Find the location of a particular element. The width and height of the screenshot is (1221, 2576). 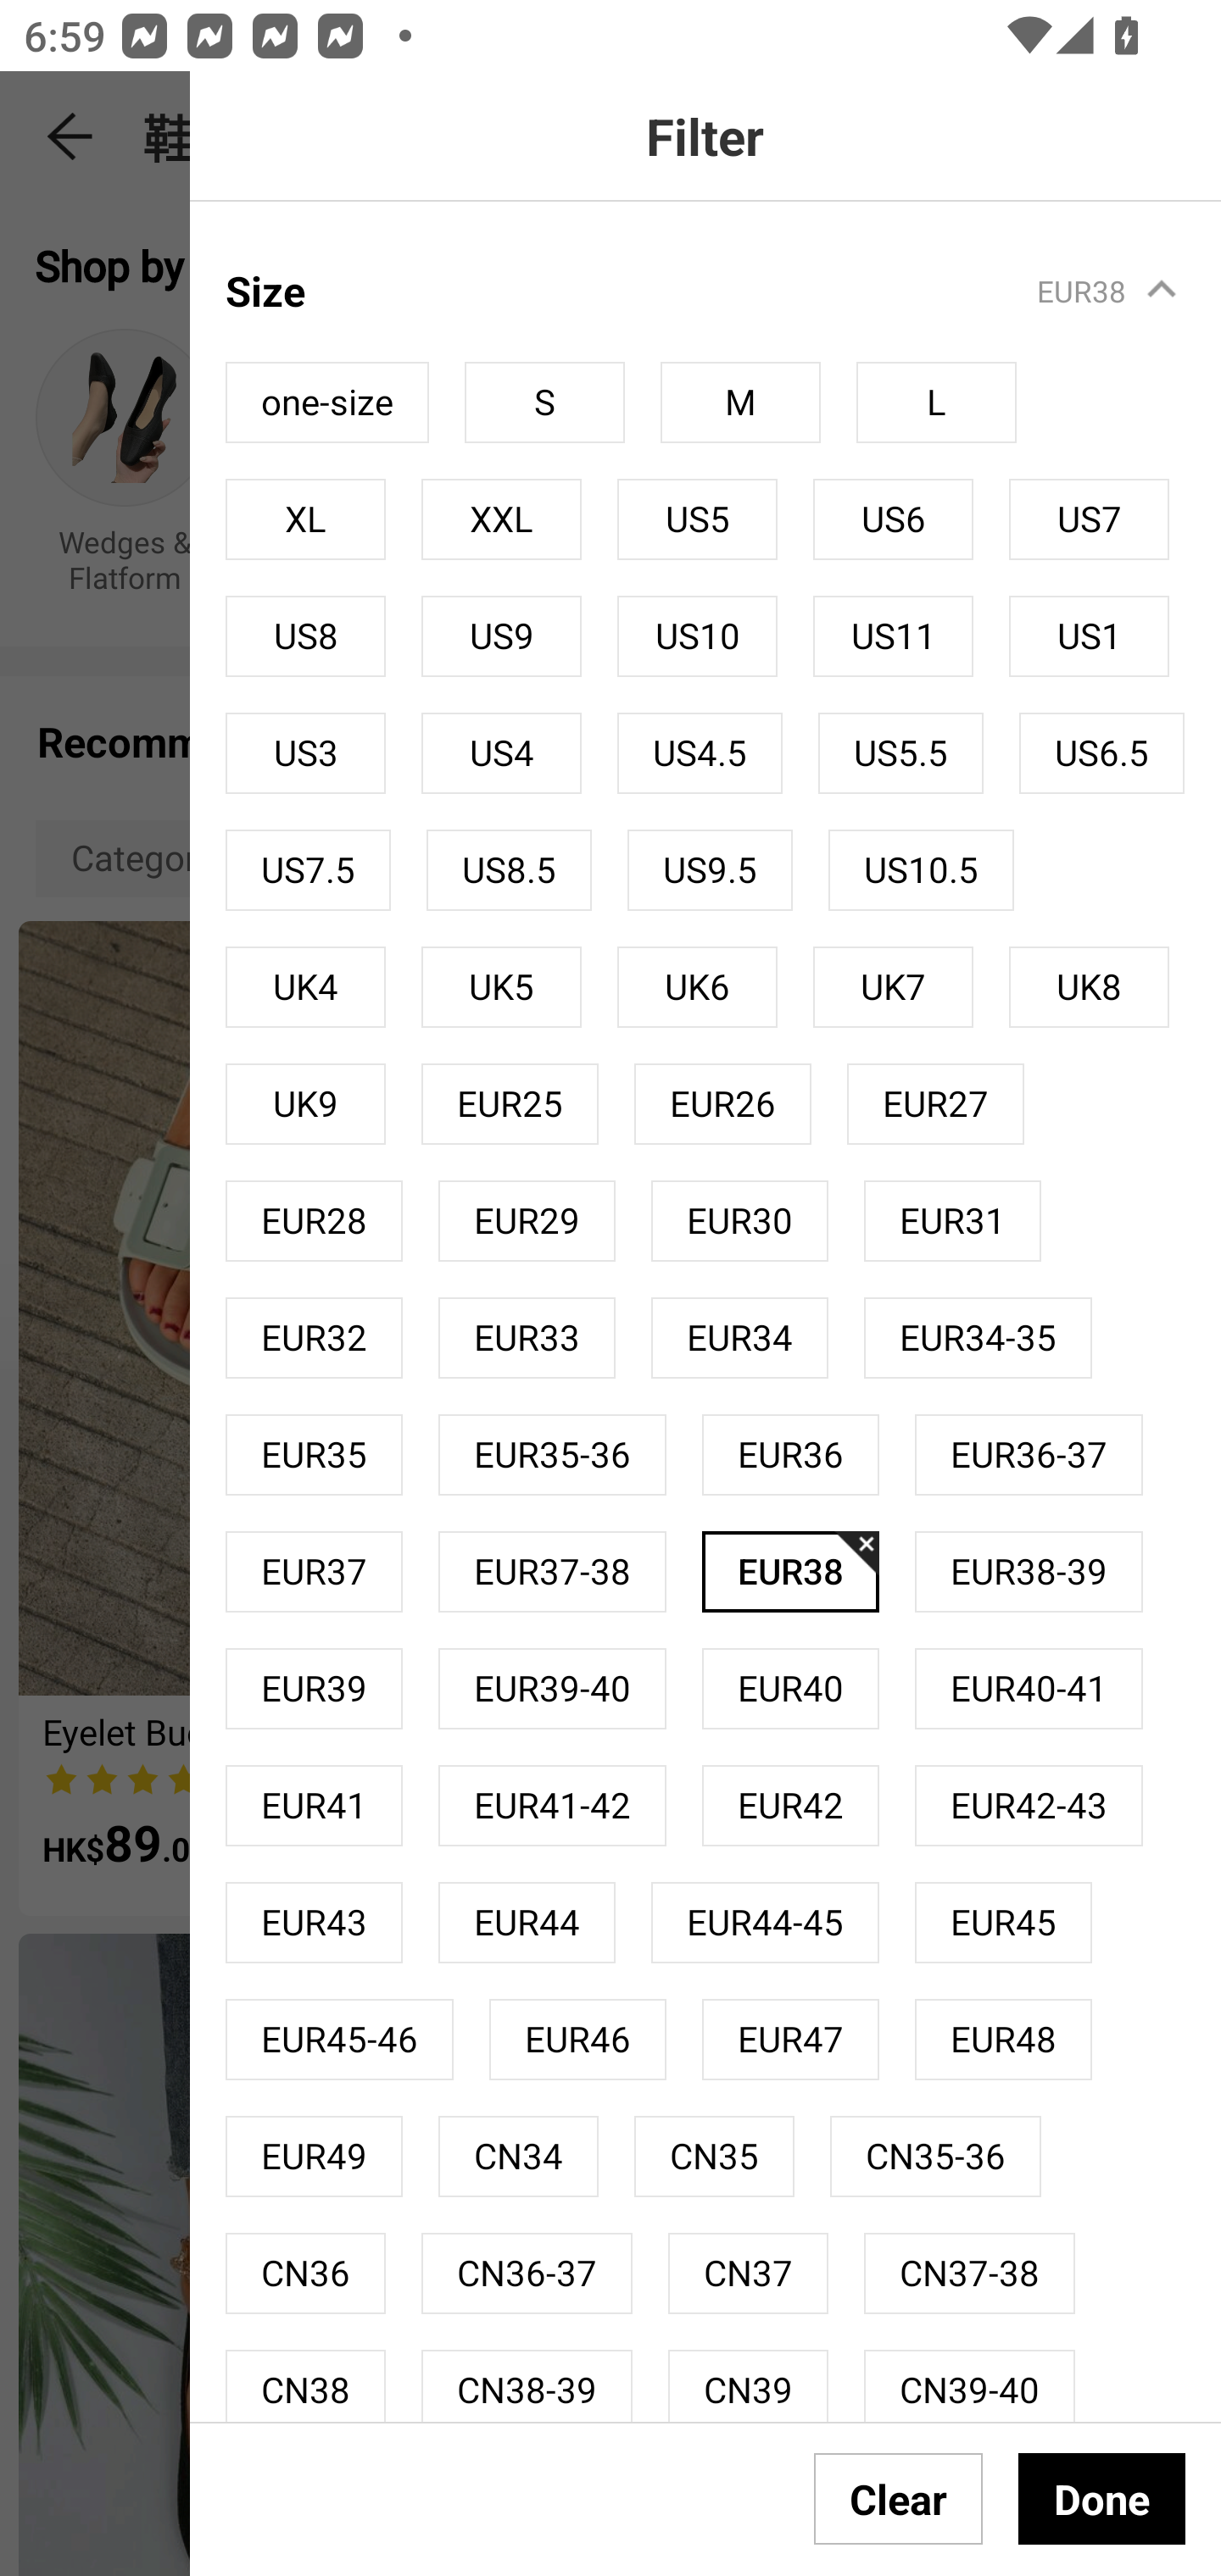

US6.5 is located at coordinates (1101, 753).